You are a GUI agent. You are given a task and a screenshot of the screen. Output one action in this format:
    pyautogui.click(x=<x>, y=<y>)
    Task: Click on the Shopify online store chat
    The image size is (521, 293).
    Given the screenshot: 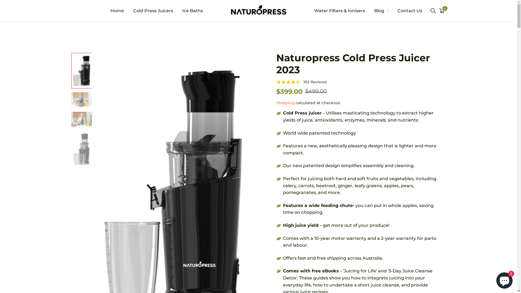 What is the action you would take?
    pyautogui.click(x=504, y=279)
    